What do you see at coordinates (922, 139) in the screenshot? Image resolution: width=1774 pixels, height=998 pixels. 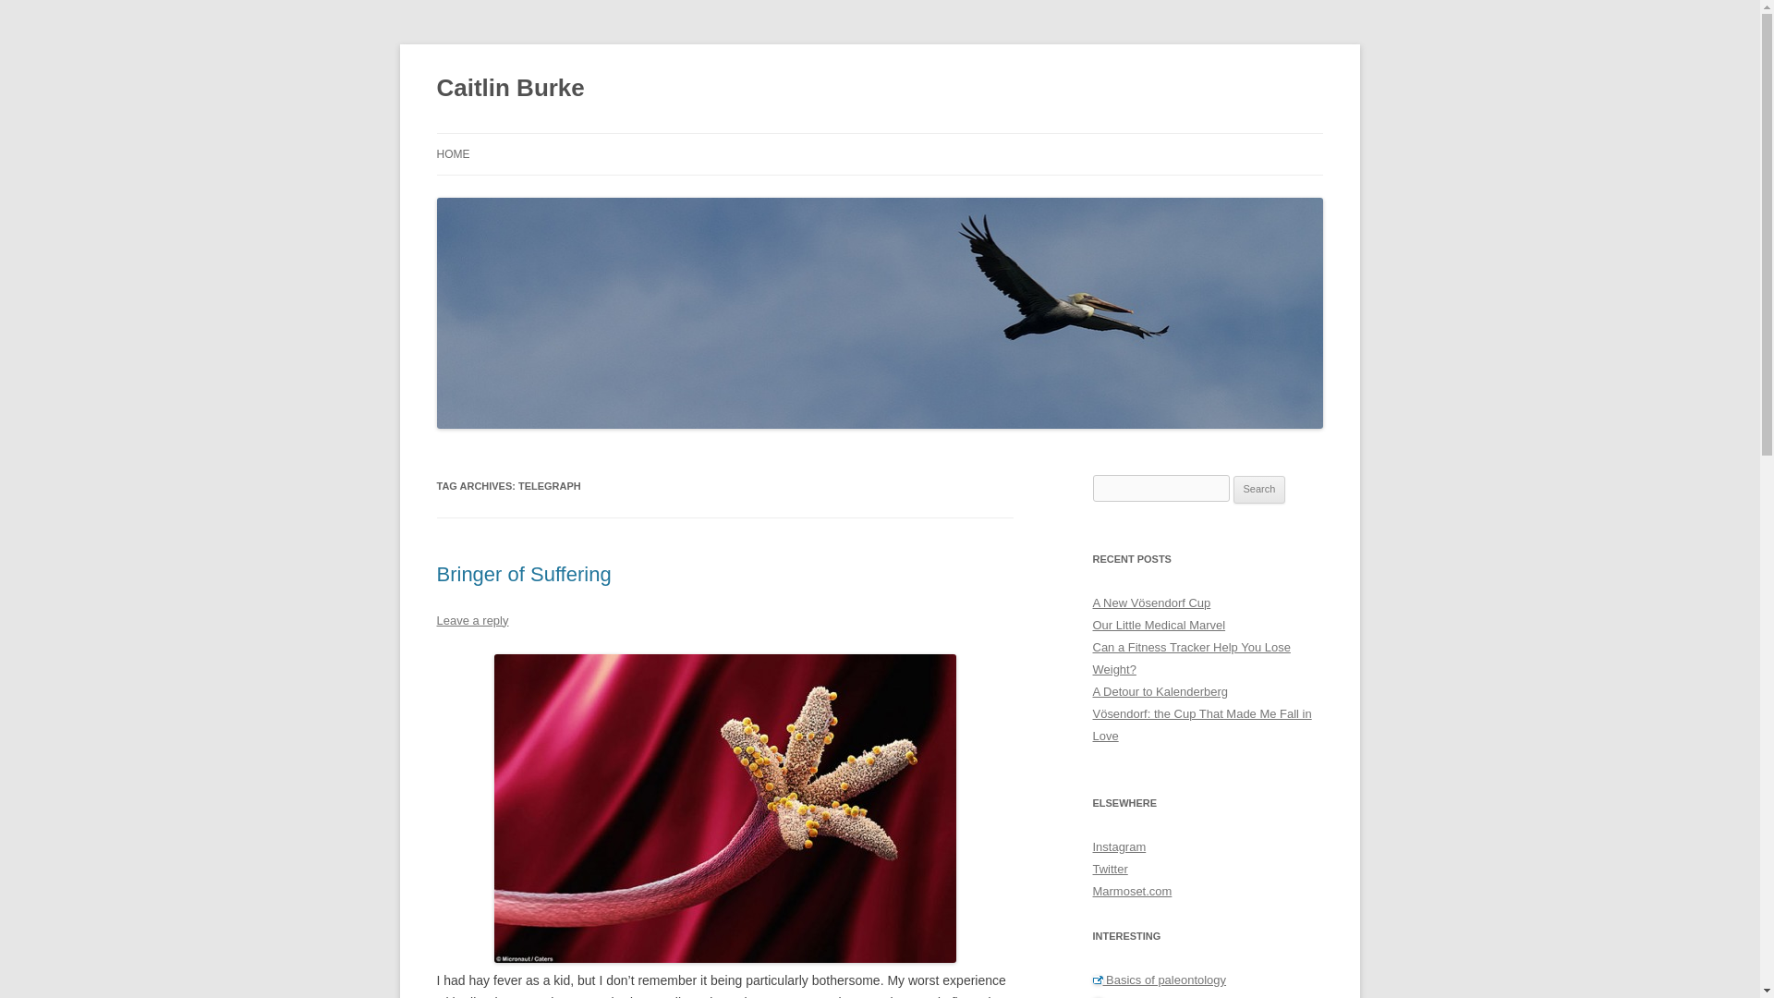 I see `Skip to content` at bounding box center [922, 139].